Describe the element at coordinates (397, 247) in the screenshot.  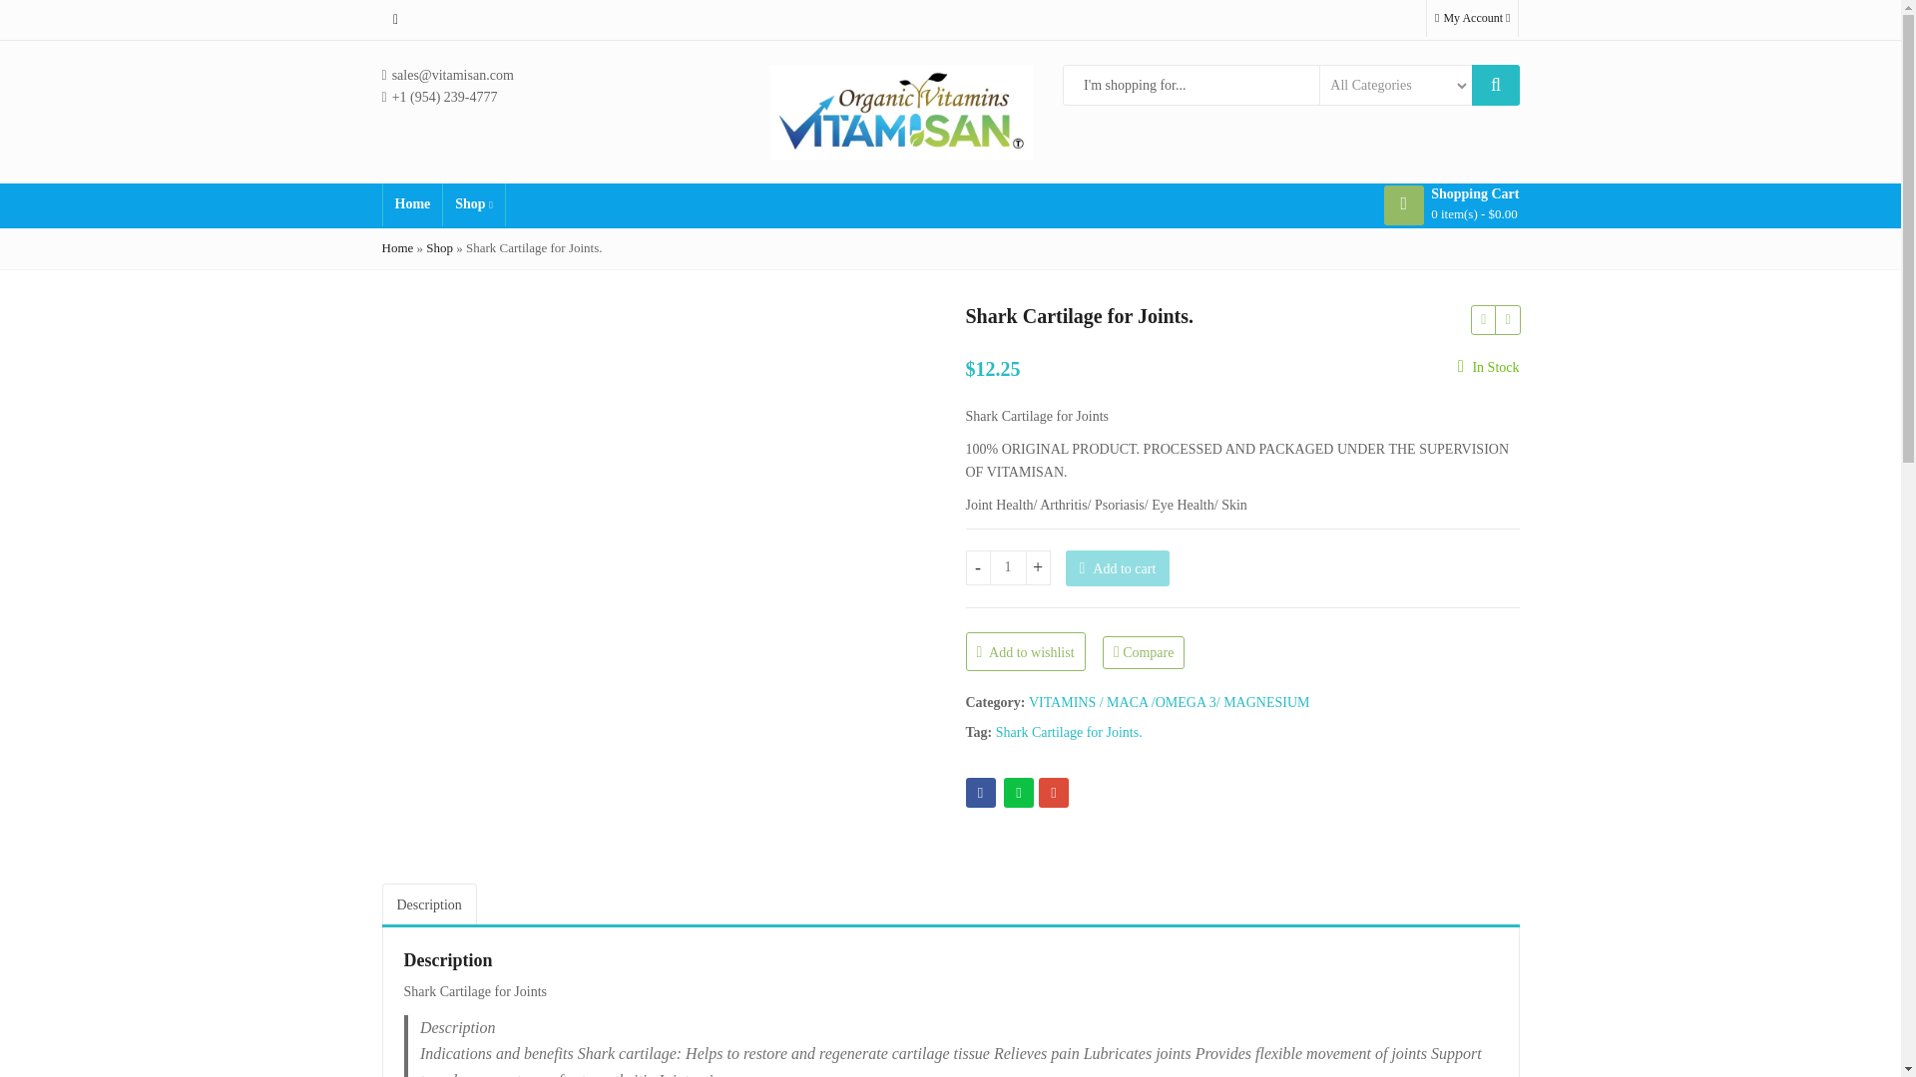
I see `Home` at that location.